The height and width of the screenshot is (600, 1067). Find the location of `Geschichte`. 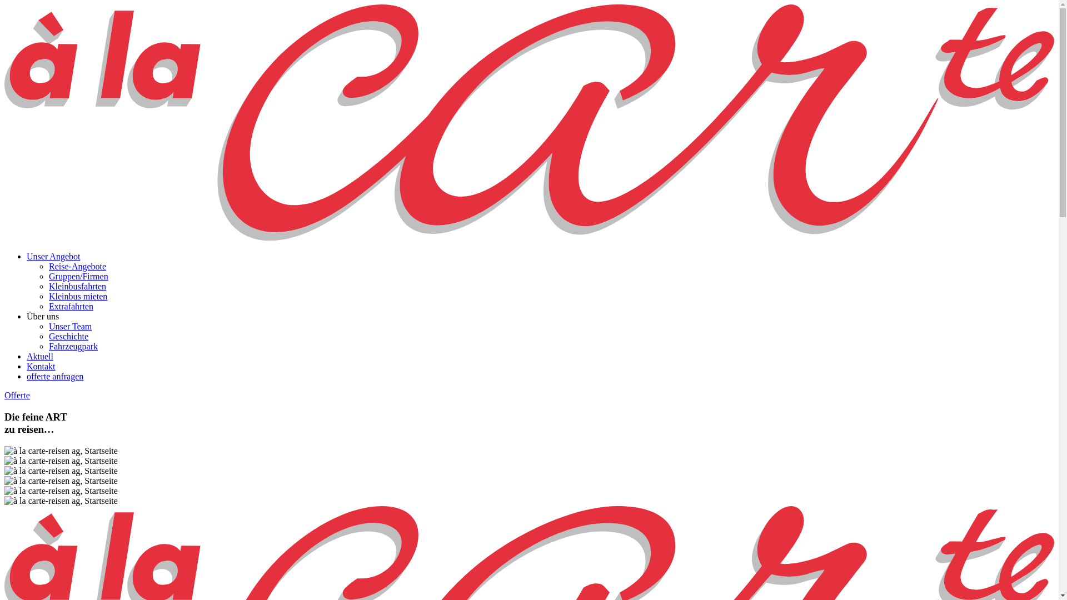

Geschichte is located at coordinates (69, 337).